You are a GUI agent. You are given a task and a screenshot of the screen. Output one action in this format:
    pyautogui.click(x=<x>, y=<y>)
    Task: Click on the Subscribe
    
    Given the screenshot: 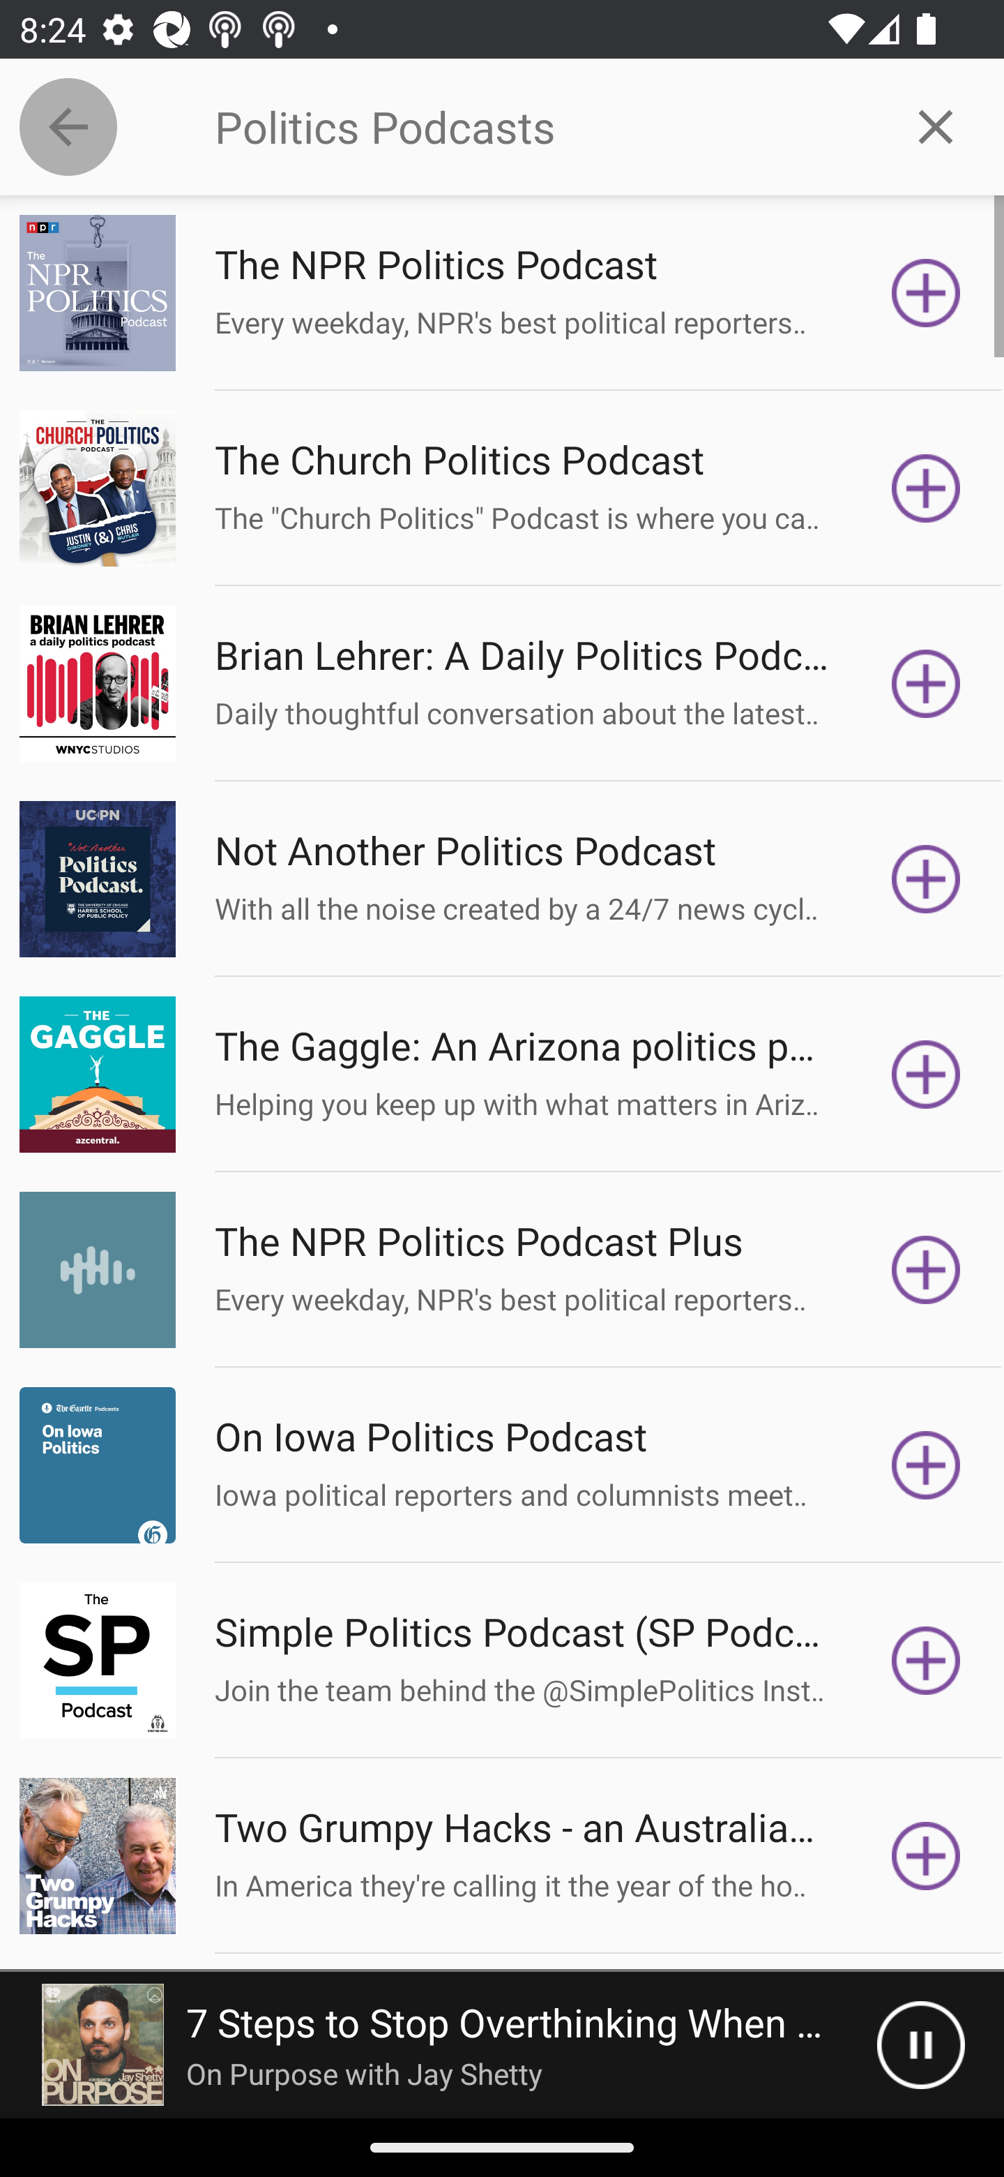 What is the action you would take?
    pyautogui.click(x=926, y=1856)
    